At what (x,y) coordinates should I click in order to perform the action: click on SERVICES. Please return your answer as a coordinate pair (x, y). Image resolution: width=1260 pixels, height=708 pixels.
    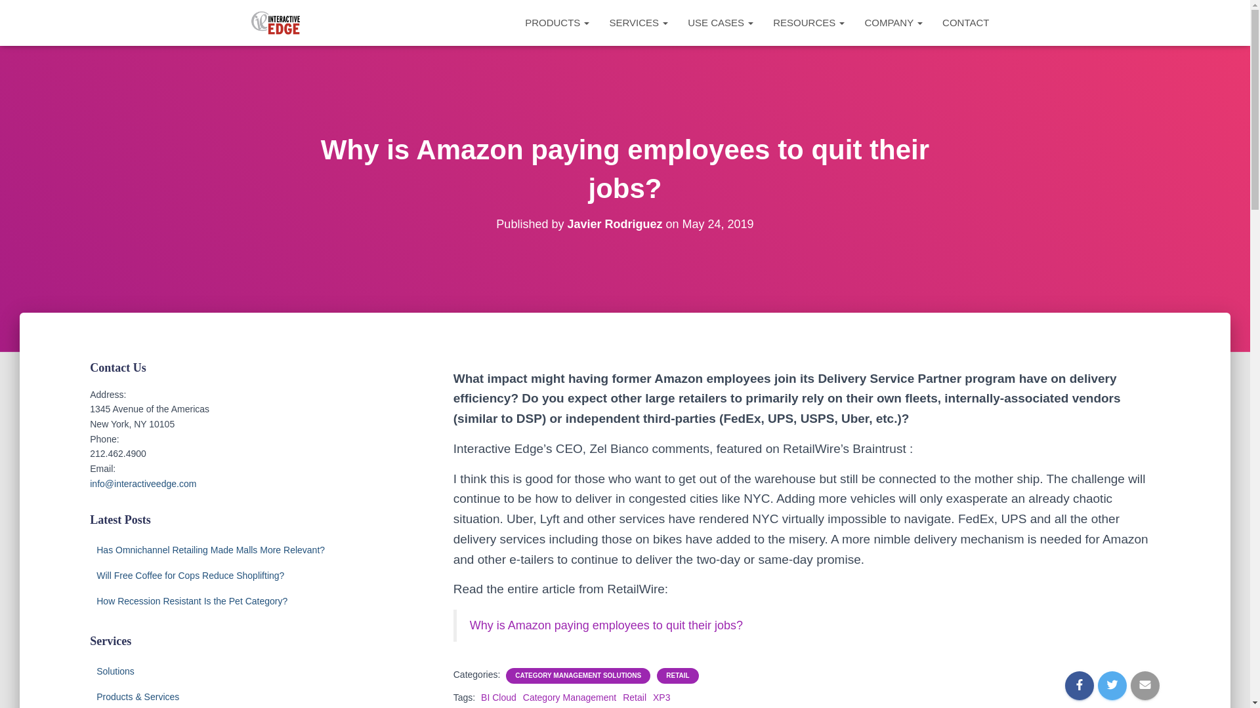
    Looking at the image, I should click on (638, 22).